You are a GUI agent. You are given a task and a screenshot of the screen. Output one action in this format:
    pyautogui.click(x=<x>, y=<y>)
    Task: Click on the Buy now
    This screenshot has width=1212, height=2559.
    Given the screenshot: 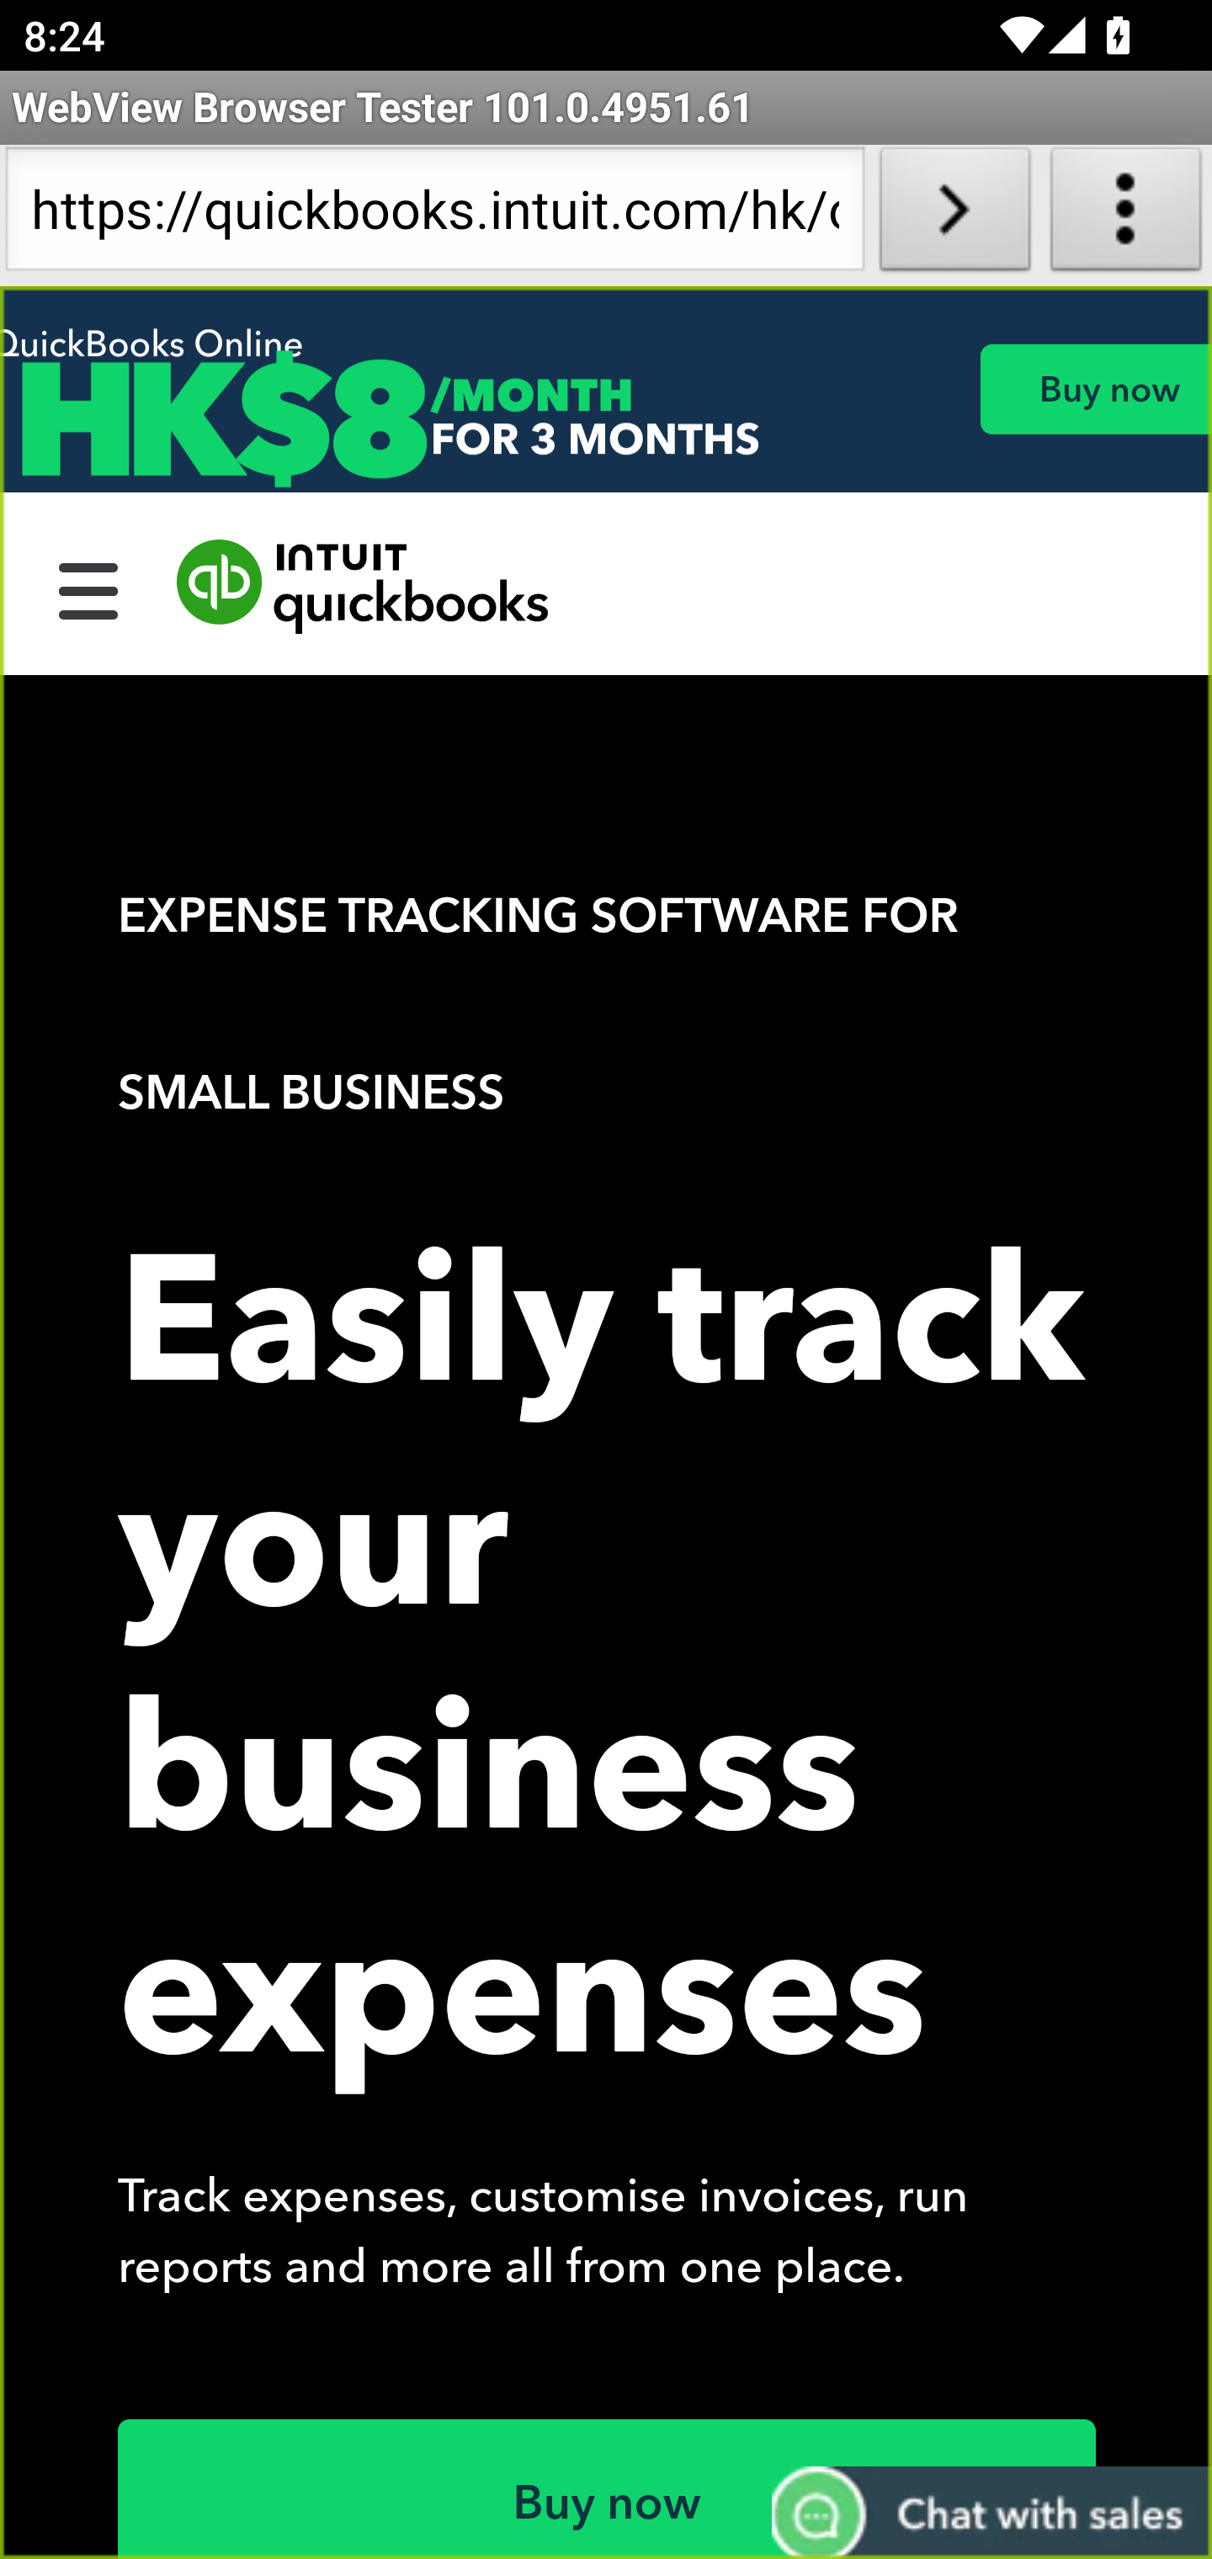 What is the action you would take?
    pyautogui.click(x=608, y=2488)
    